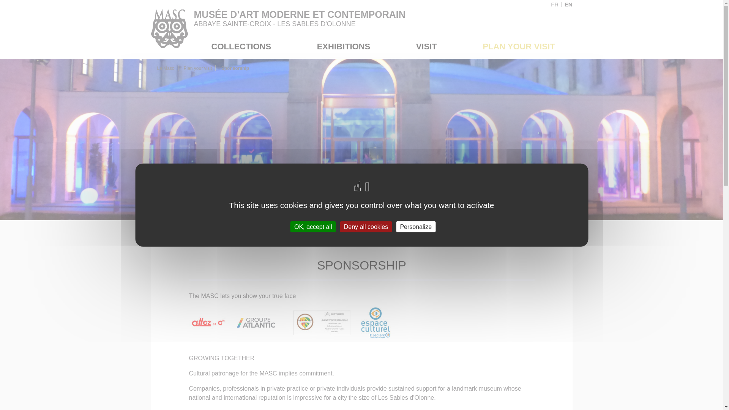 This screenshot has width=729, height=410. Describe the element at coordinates (557, 5) in the screenshot. I see `FR` at that location.